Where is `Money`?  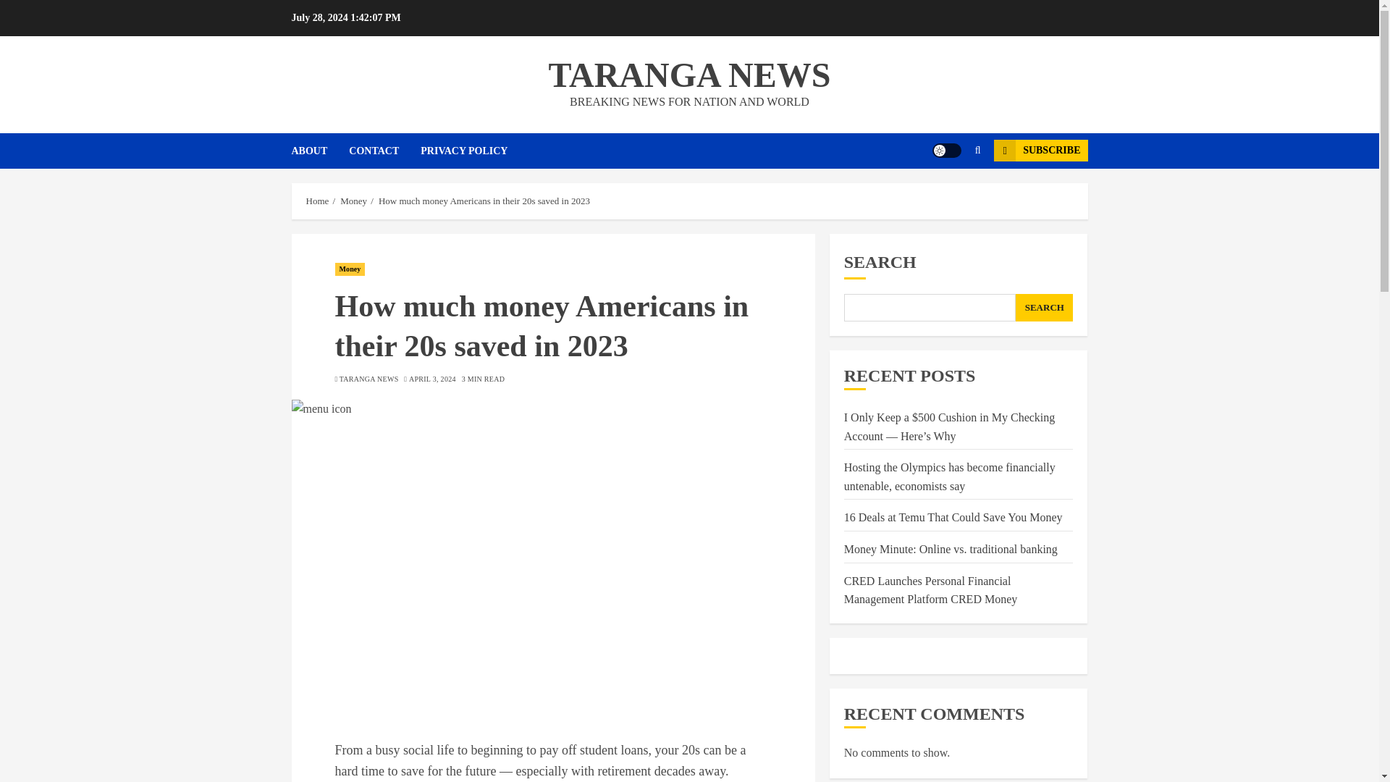
Money is located at coordinates (349, 269).